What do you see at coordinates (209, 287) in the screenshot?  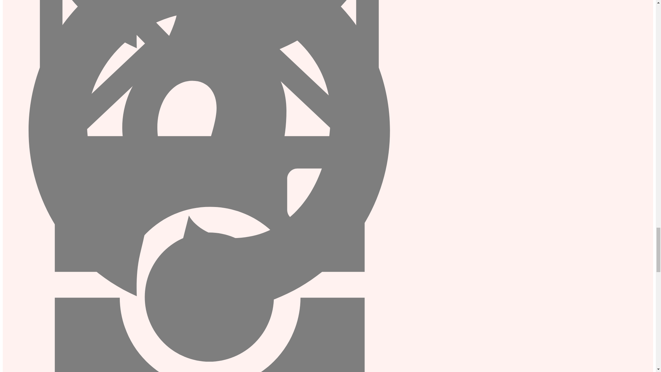 I see `HOME` at bounding box center [209, 287].